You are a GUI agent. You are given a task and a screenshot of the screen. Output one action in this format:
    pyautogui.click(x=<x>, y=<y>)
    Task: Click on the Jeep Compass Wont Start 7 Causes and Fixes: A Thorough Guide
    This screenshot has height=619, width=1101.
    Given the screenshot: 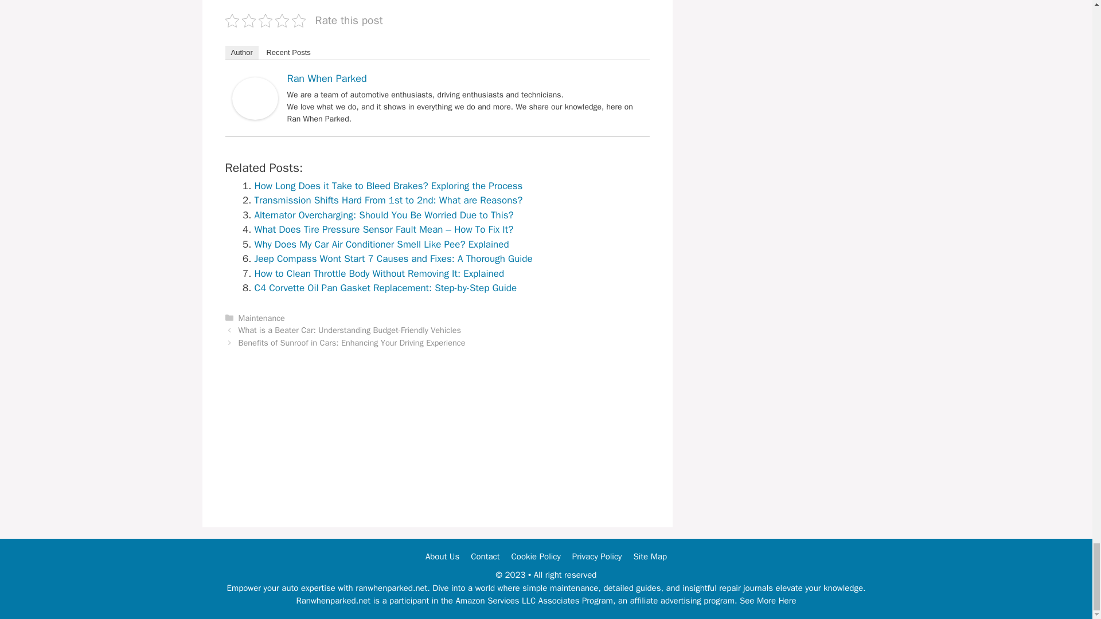 What is the action you would take?
    pyautogui.click(x=393, y=258)
    